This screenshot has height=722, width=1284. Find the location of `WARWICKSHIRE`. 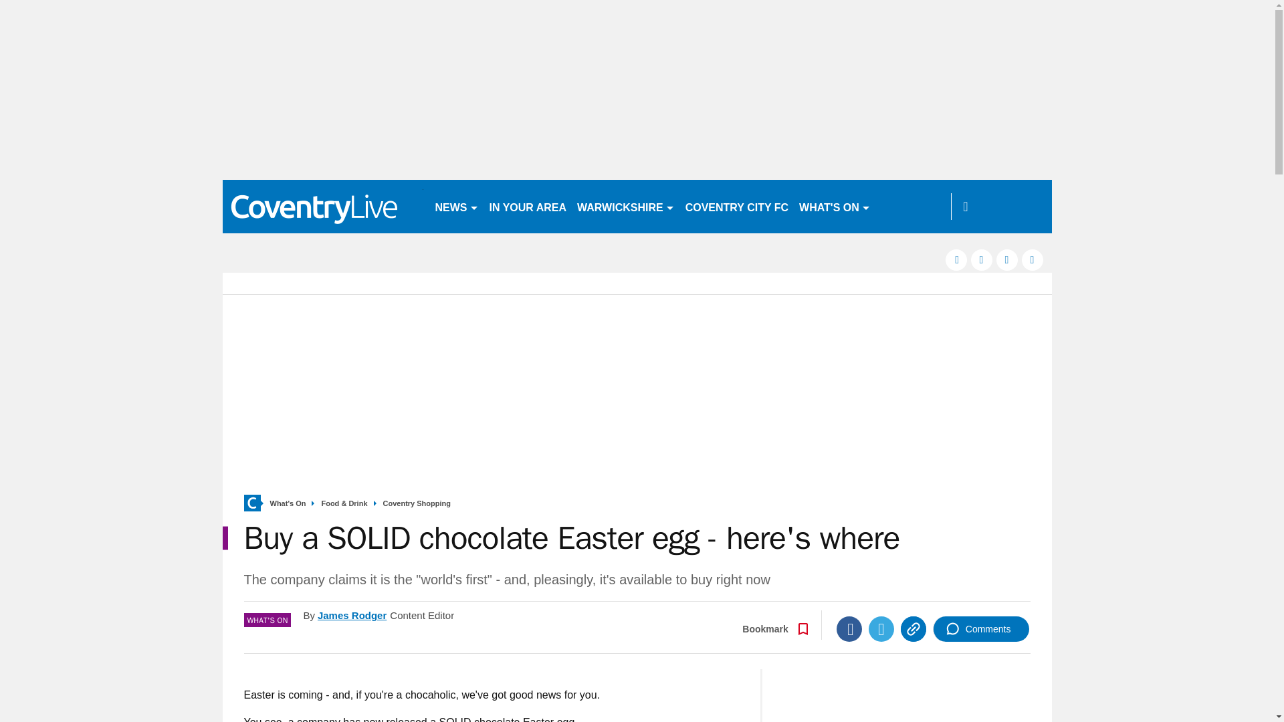

WARWICKSHIRE is located at coordinates (626, 206).